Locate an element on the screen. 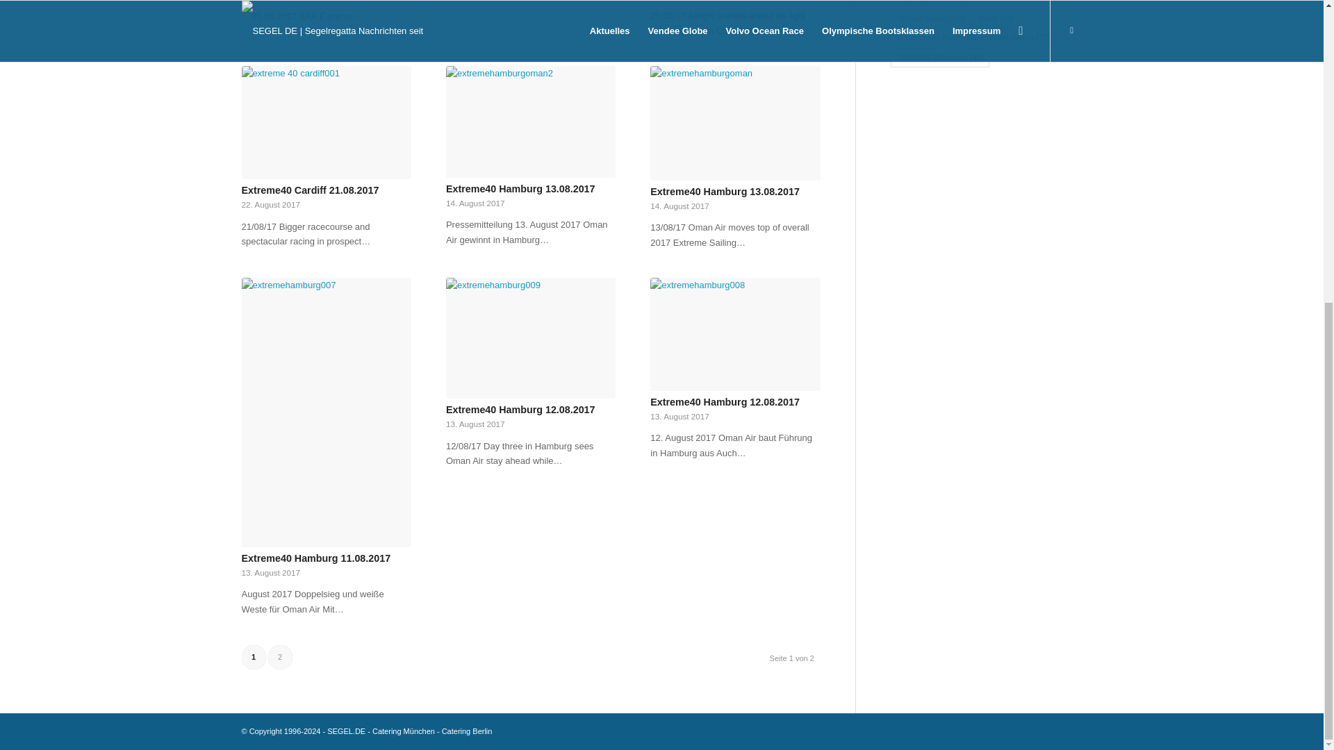  Extreme40 Hamburg 12.08.2017 is located at coordinates (725, 402).